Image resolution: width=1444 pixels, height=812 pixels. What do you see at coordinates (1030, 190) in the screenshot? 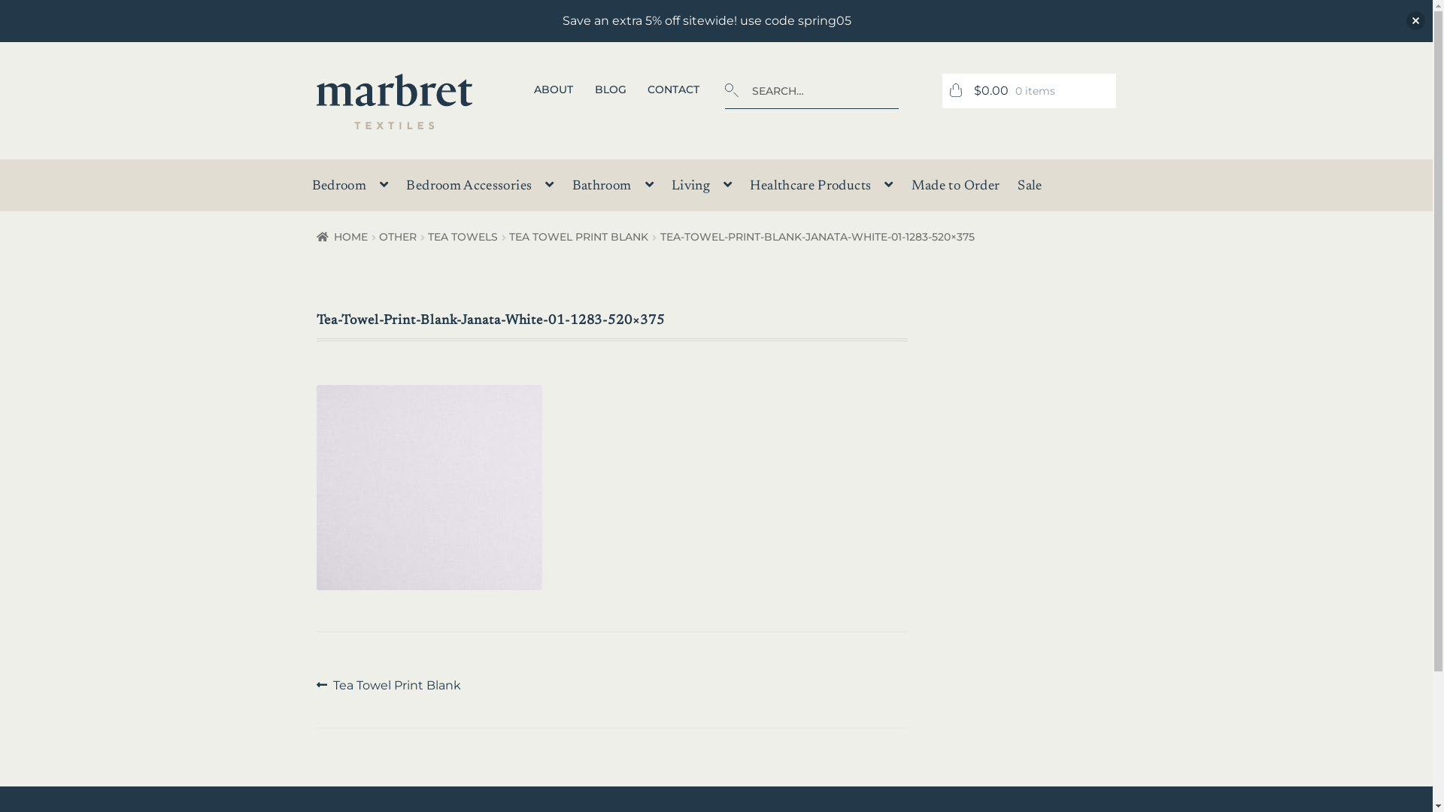
I see `Sale` at bounding box center [1030, 190].